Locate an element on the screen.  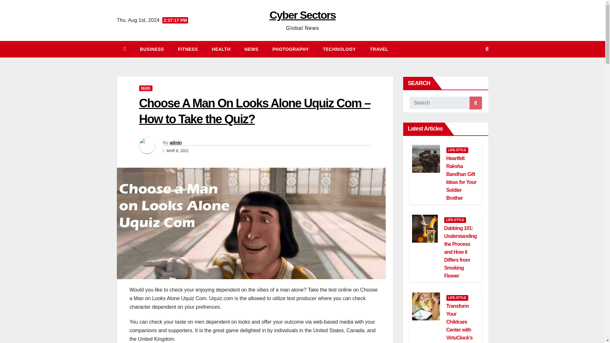
Fitness is located at coordinates (188, 49).